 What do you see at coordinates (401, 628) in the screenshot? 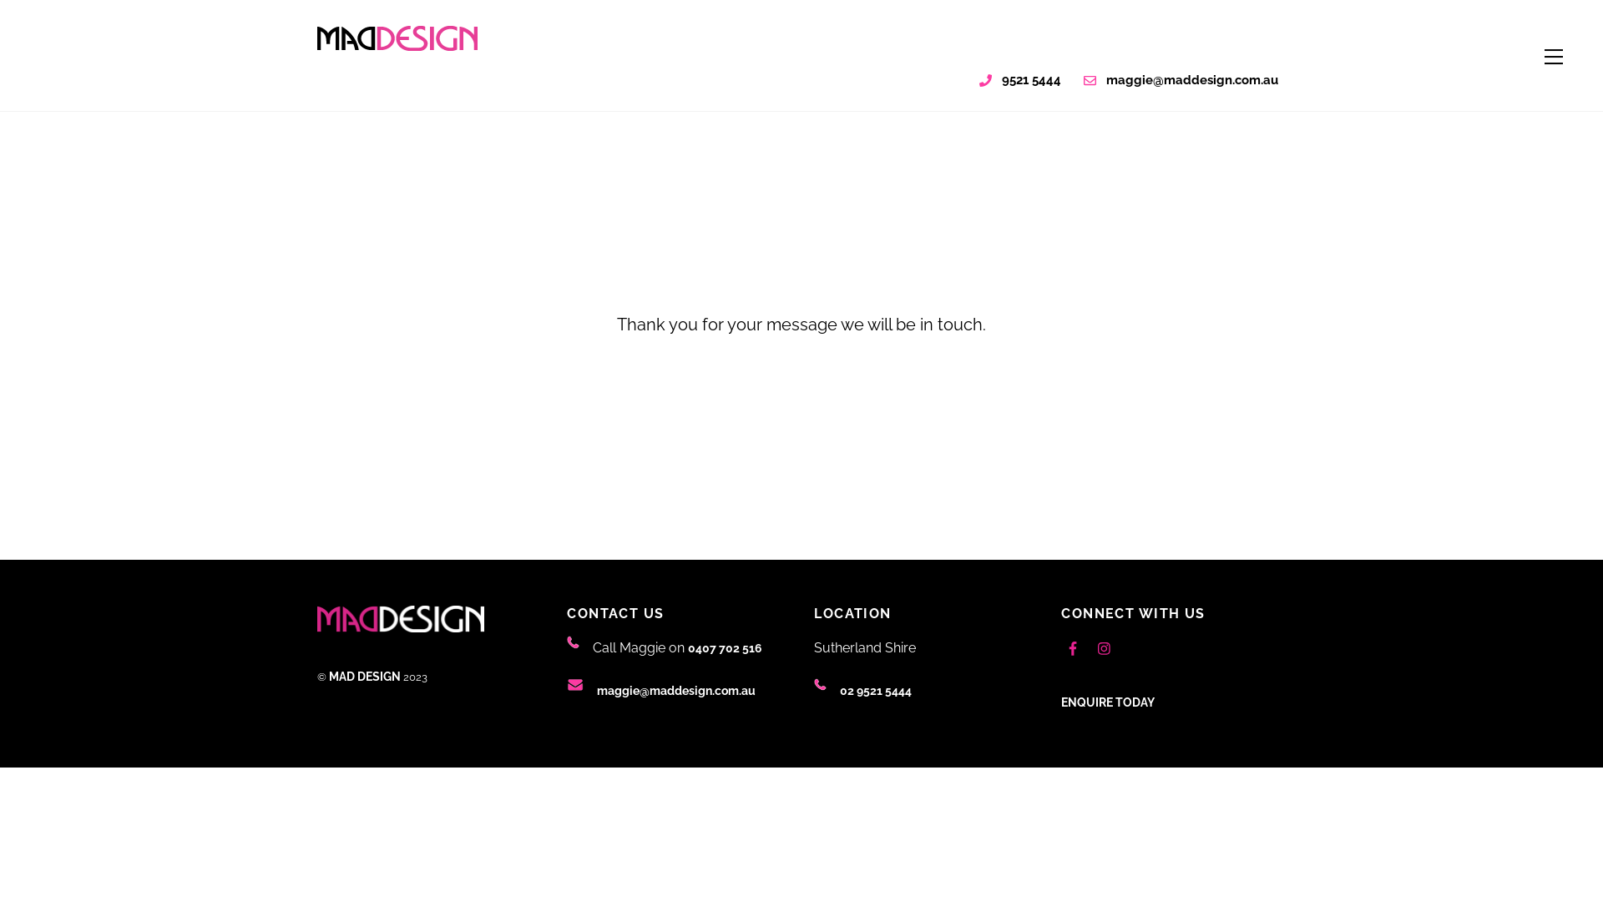
I see `MAD DESIGN` at bounding box center [401, 628].